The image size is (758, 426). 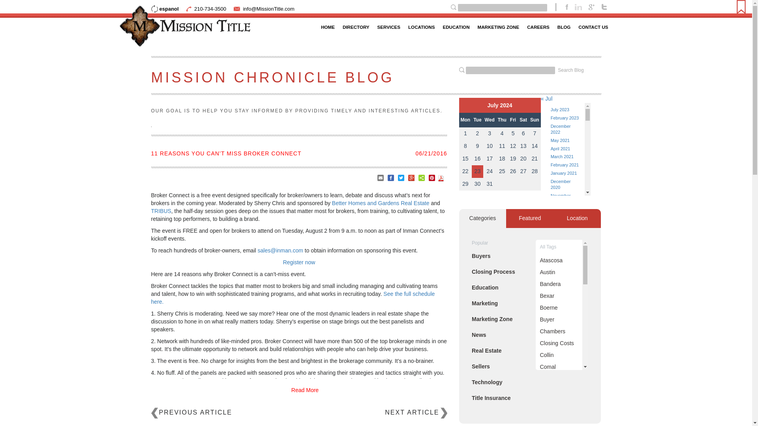 What do you see at coordinates (604, 6) in the screenshot?
I see `Follow Us on Twitter` at bounding box center [604, 6].